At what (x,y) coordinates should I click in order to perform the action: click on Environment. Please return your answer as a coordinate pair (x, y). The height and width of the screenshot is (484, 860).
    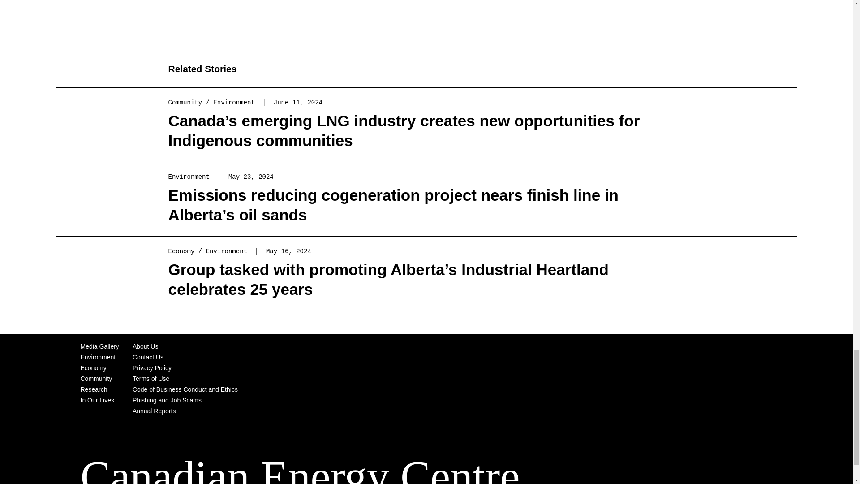
    Looking at the image, I should click on (227, 251).